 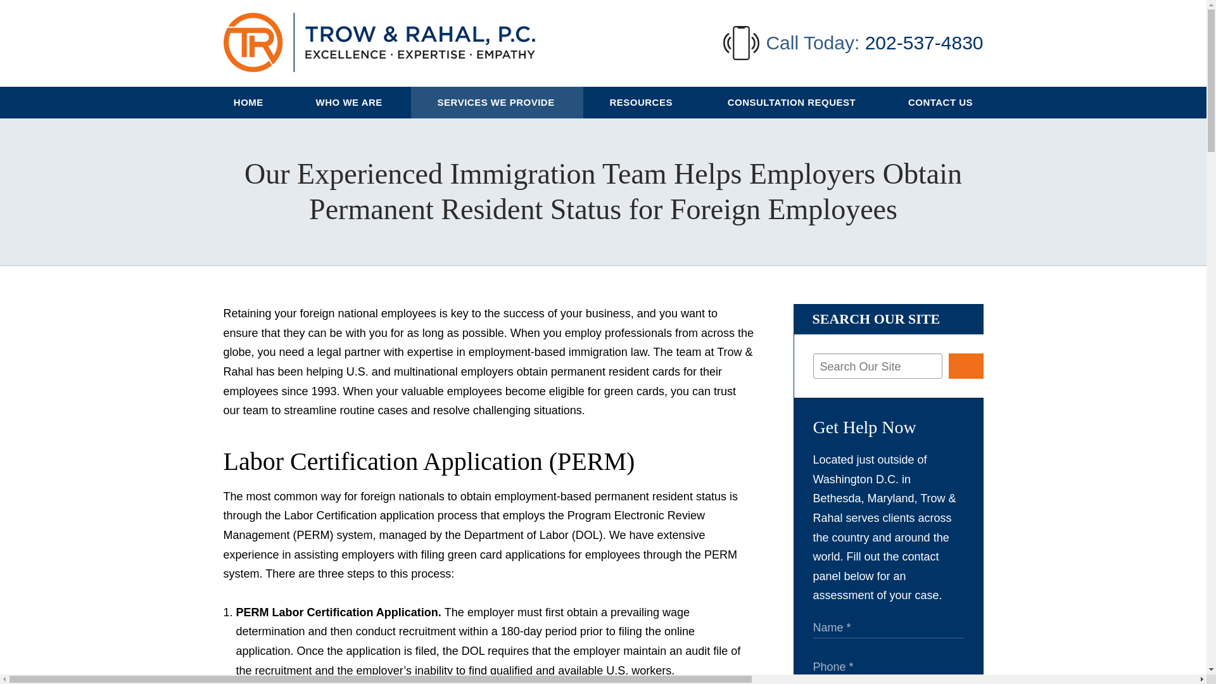 What do you see at coordinates (249, 103) in the screenshot?
I see `HOME` at bounding box center [249, 103].